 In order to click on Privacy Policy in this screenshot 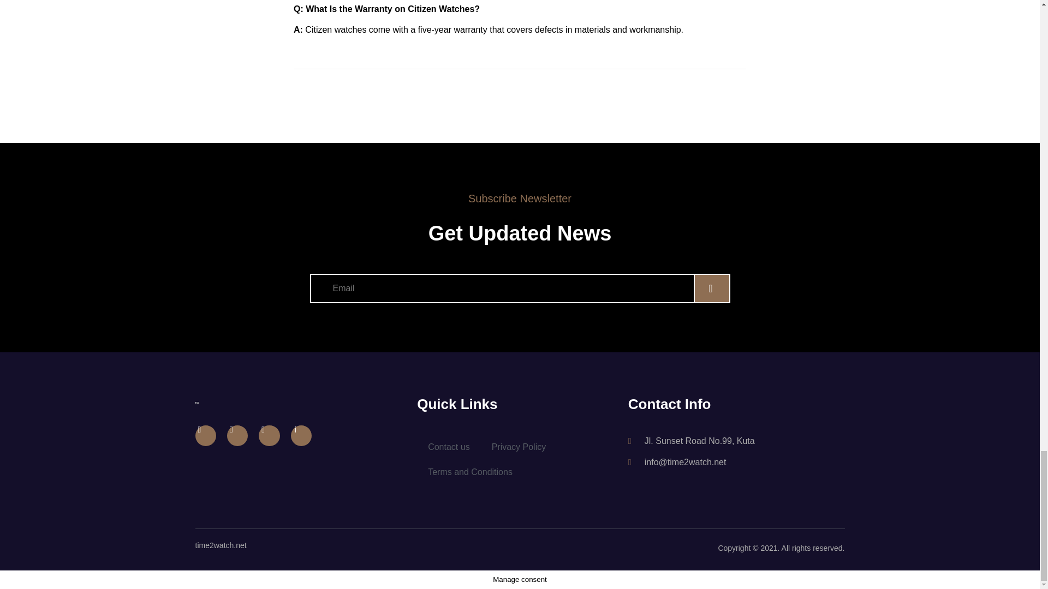, I will do `click(519, 447)`.